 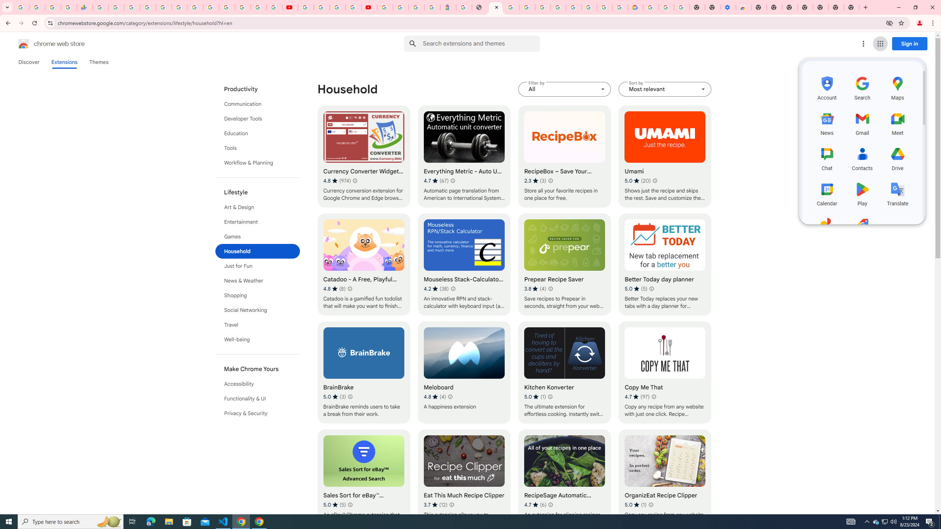 What do you see at coordinates (436, 504) in the screenshot?
I see `Average rating 3.7 out of 5 stars. 12 ratings.` at bounding box center [436, 504].